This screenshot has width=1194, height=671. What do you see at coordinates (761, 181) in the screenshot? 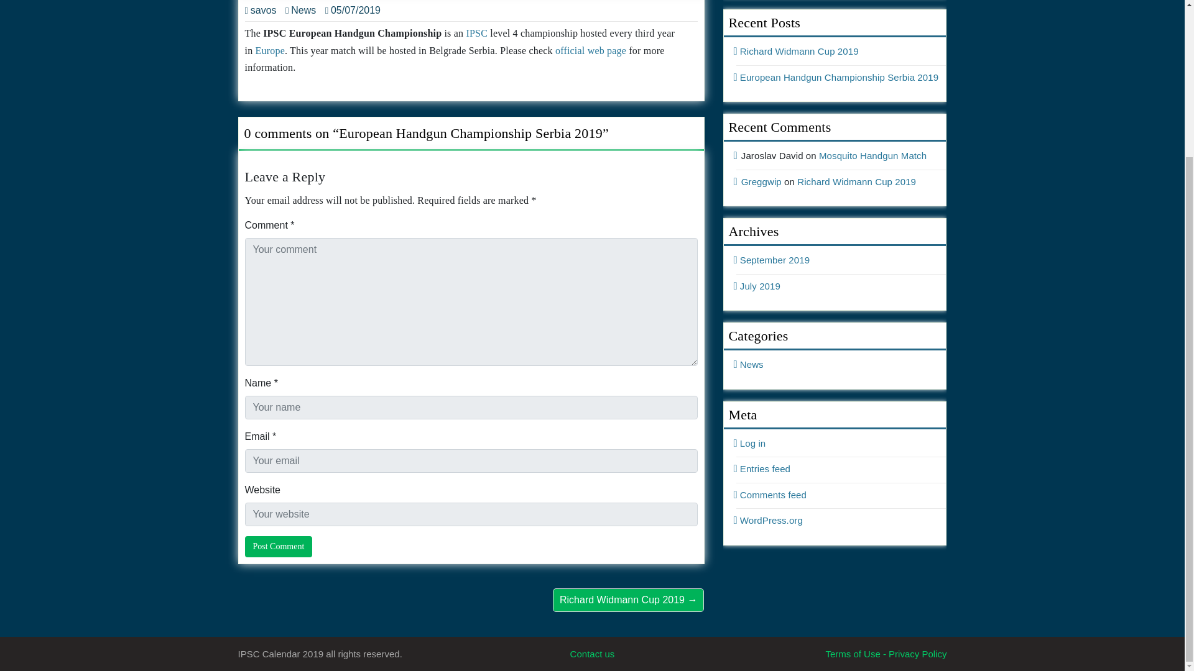
I see `Greggwip` at bounding box center [761, 181].